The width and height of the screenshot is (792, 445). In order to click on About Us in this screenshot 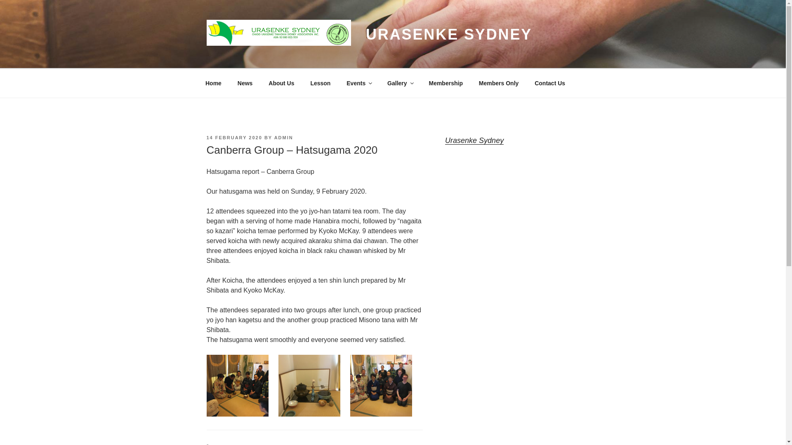, I will do `click(281, 83)`.